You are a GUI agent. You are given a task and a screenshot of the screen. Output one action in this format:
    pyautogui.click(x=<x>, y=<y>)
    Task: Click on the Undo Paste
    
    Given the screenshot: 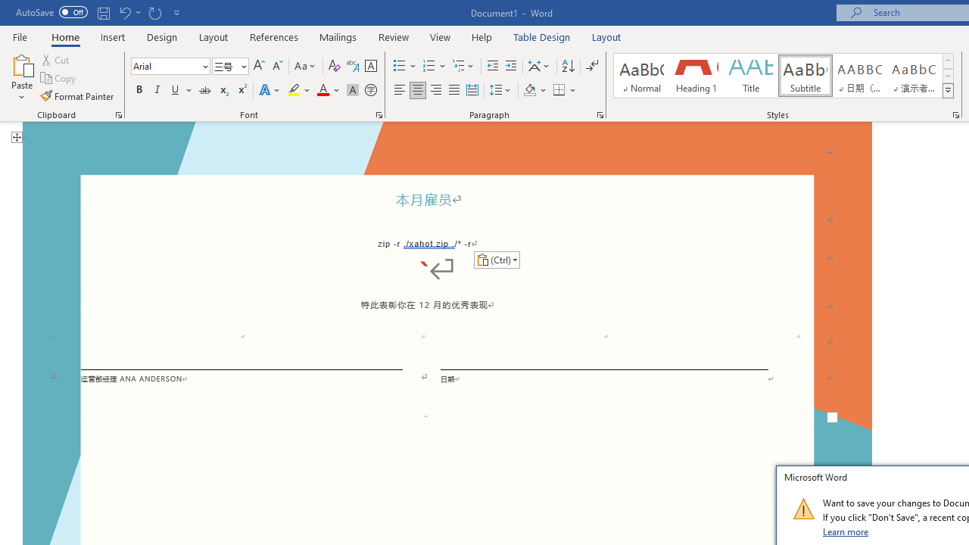 What is the action you would take?
    pyautogui.click(x=129, y=12)
    